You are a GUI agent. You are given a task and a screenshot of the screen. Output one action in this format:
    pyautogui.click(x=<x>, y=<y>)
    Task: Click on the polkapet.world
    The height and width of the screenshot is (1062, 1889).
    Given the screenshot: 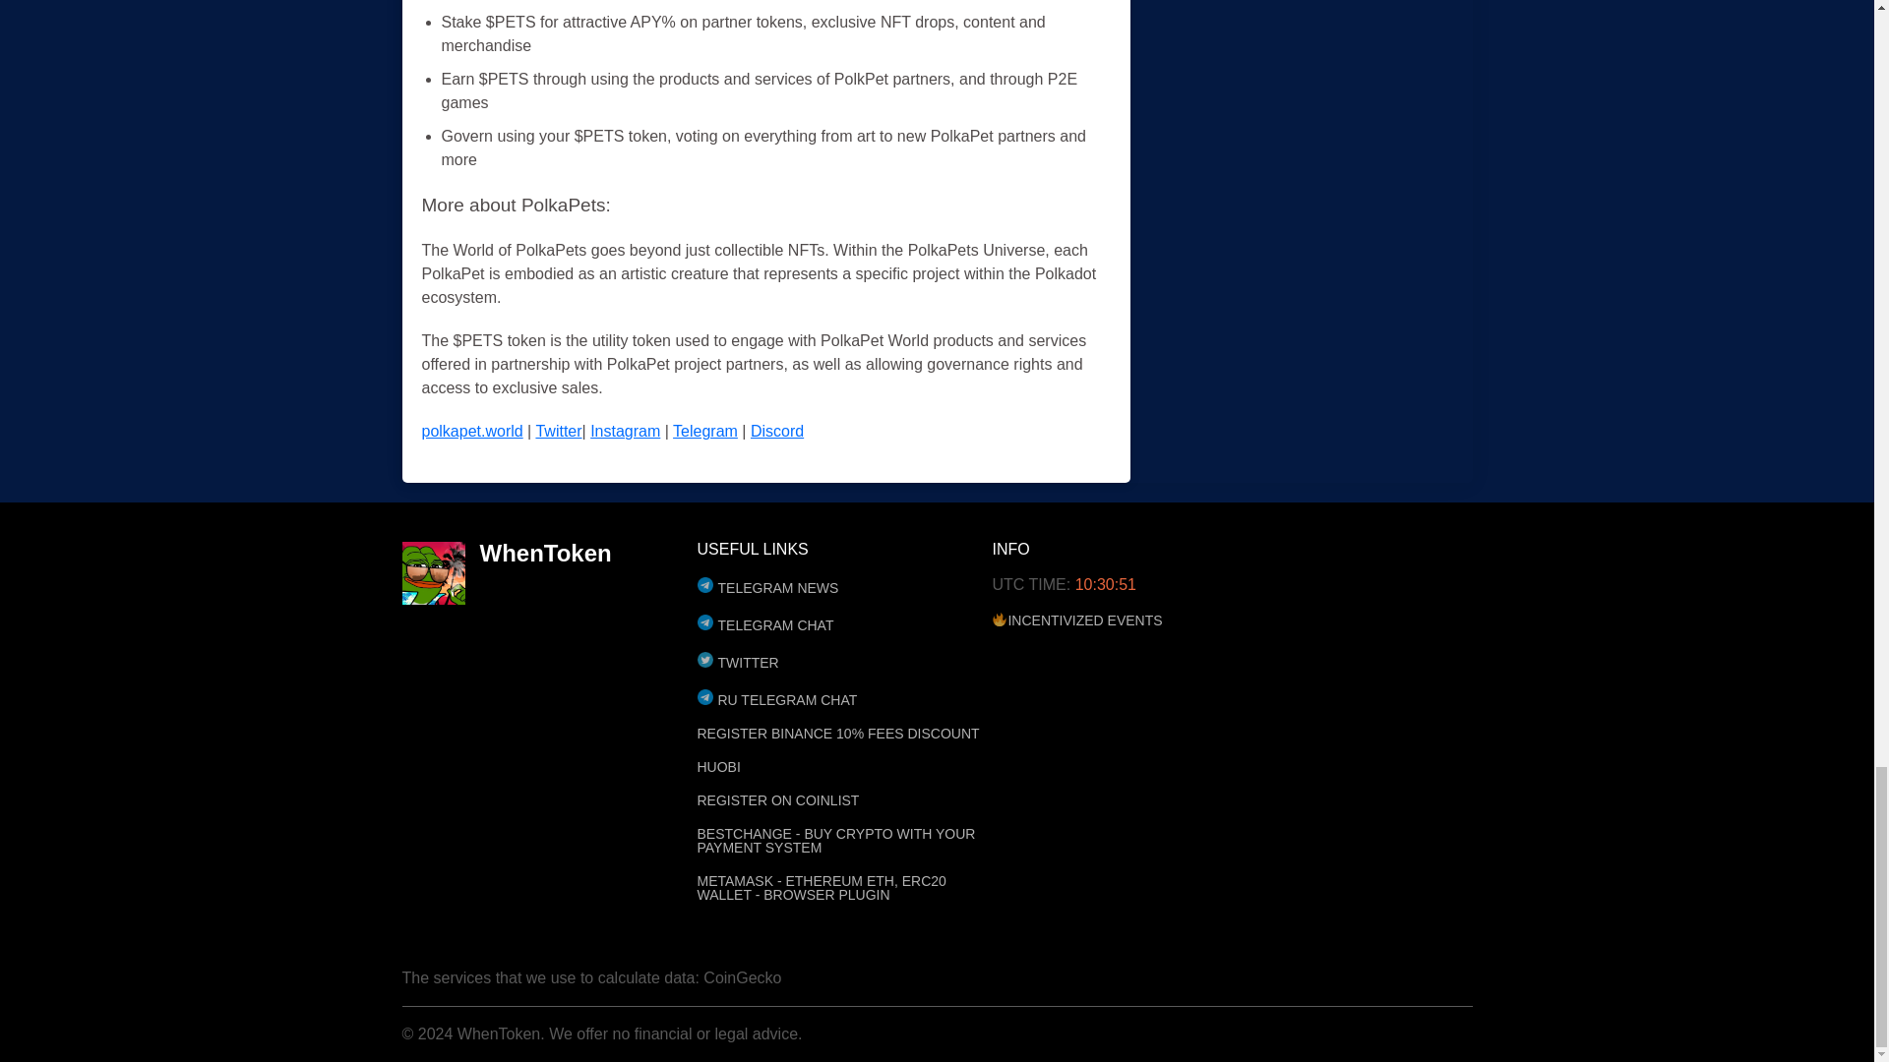 What is the action you would take?
    pyautogui.click(x=472, y=431)
    